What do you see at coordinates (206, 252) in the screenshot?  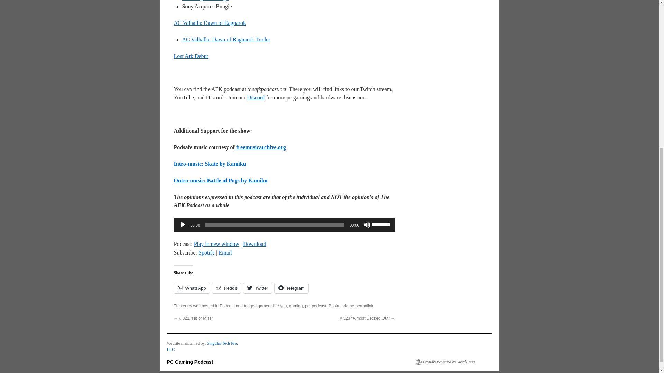 I see `Spotify` at bounding box center [206, 252].